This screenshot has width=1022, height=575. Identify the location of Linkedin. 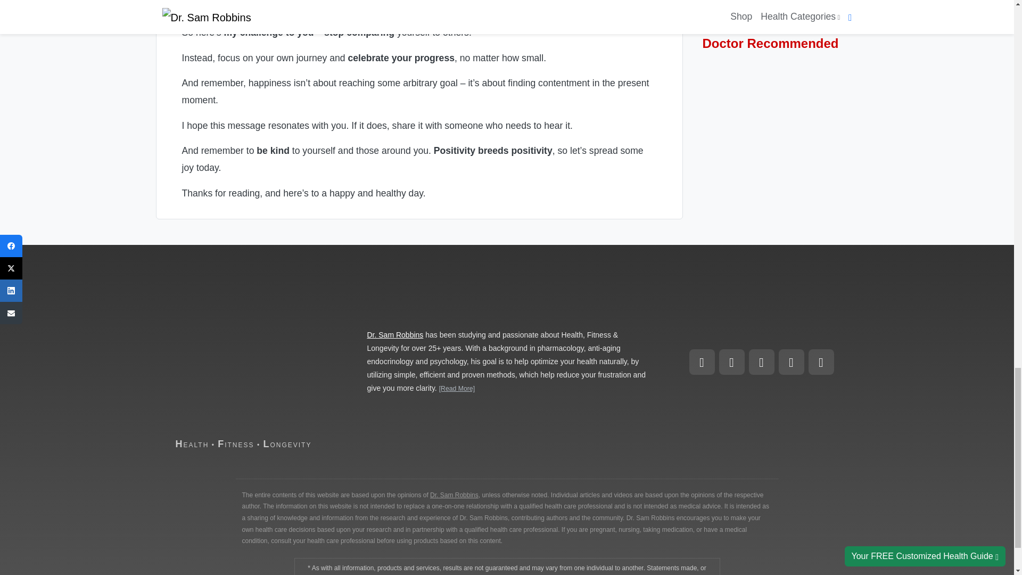
(761, 362).